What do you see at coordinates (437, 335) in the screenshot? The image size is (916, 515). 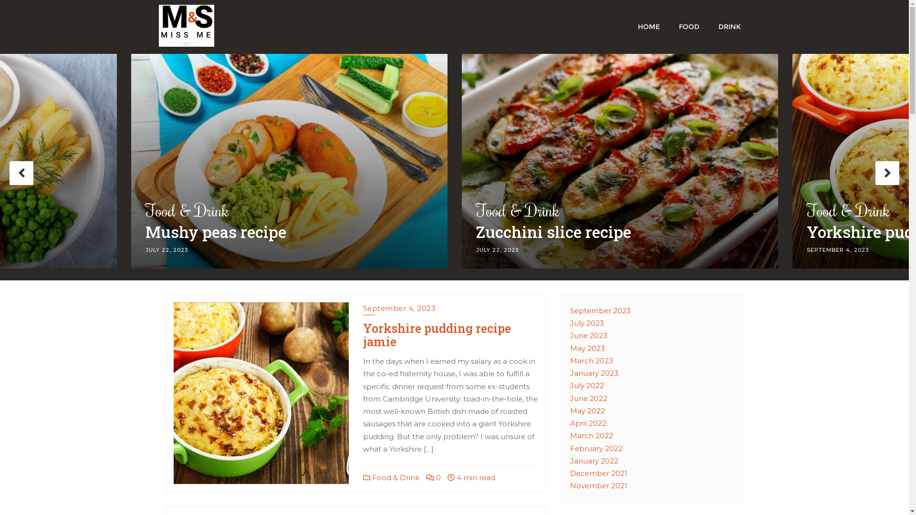 I see `Yorkshire pudding recipe jamie` at bounding box center [437, 335].